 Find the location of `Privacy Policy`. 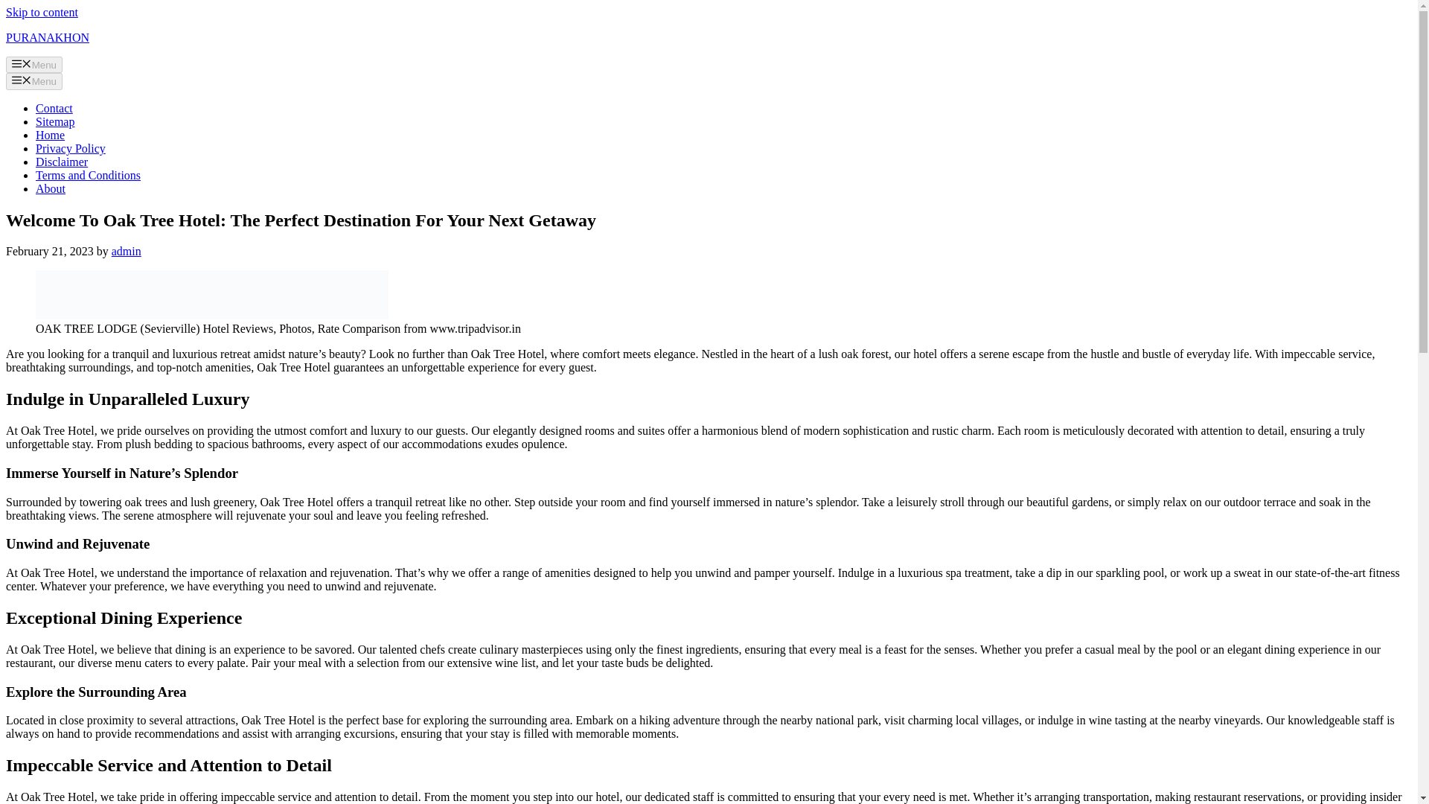

Privacy Policy is located at coordinates (71, 149).